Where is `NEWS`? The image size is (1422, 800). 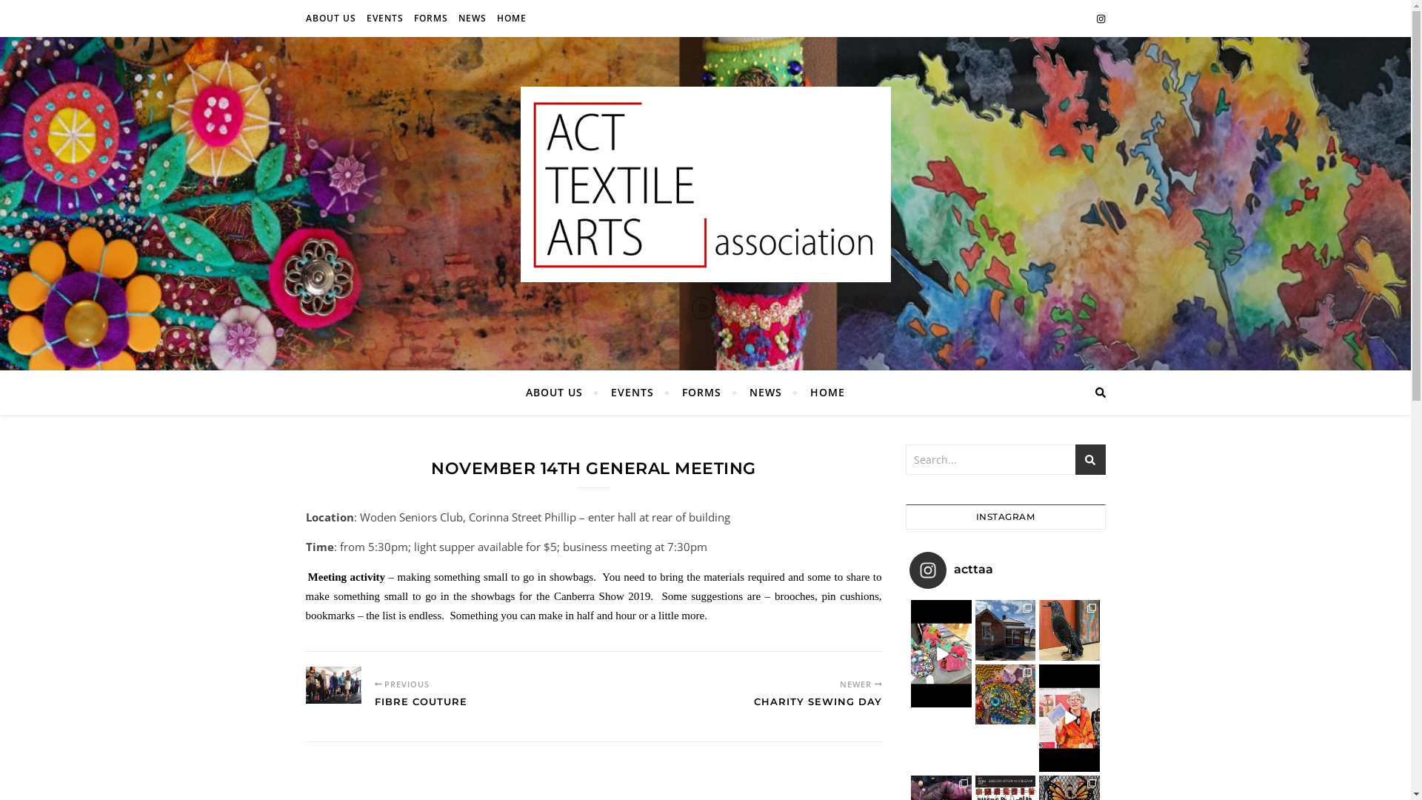 NEWS is located at coordinates (473, 19).